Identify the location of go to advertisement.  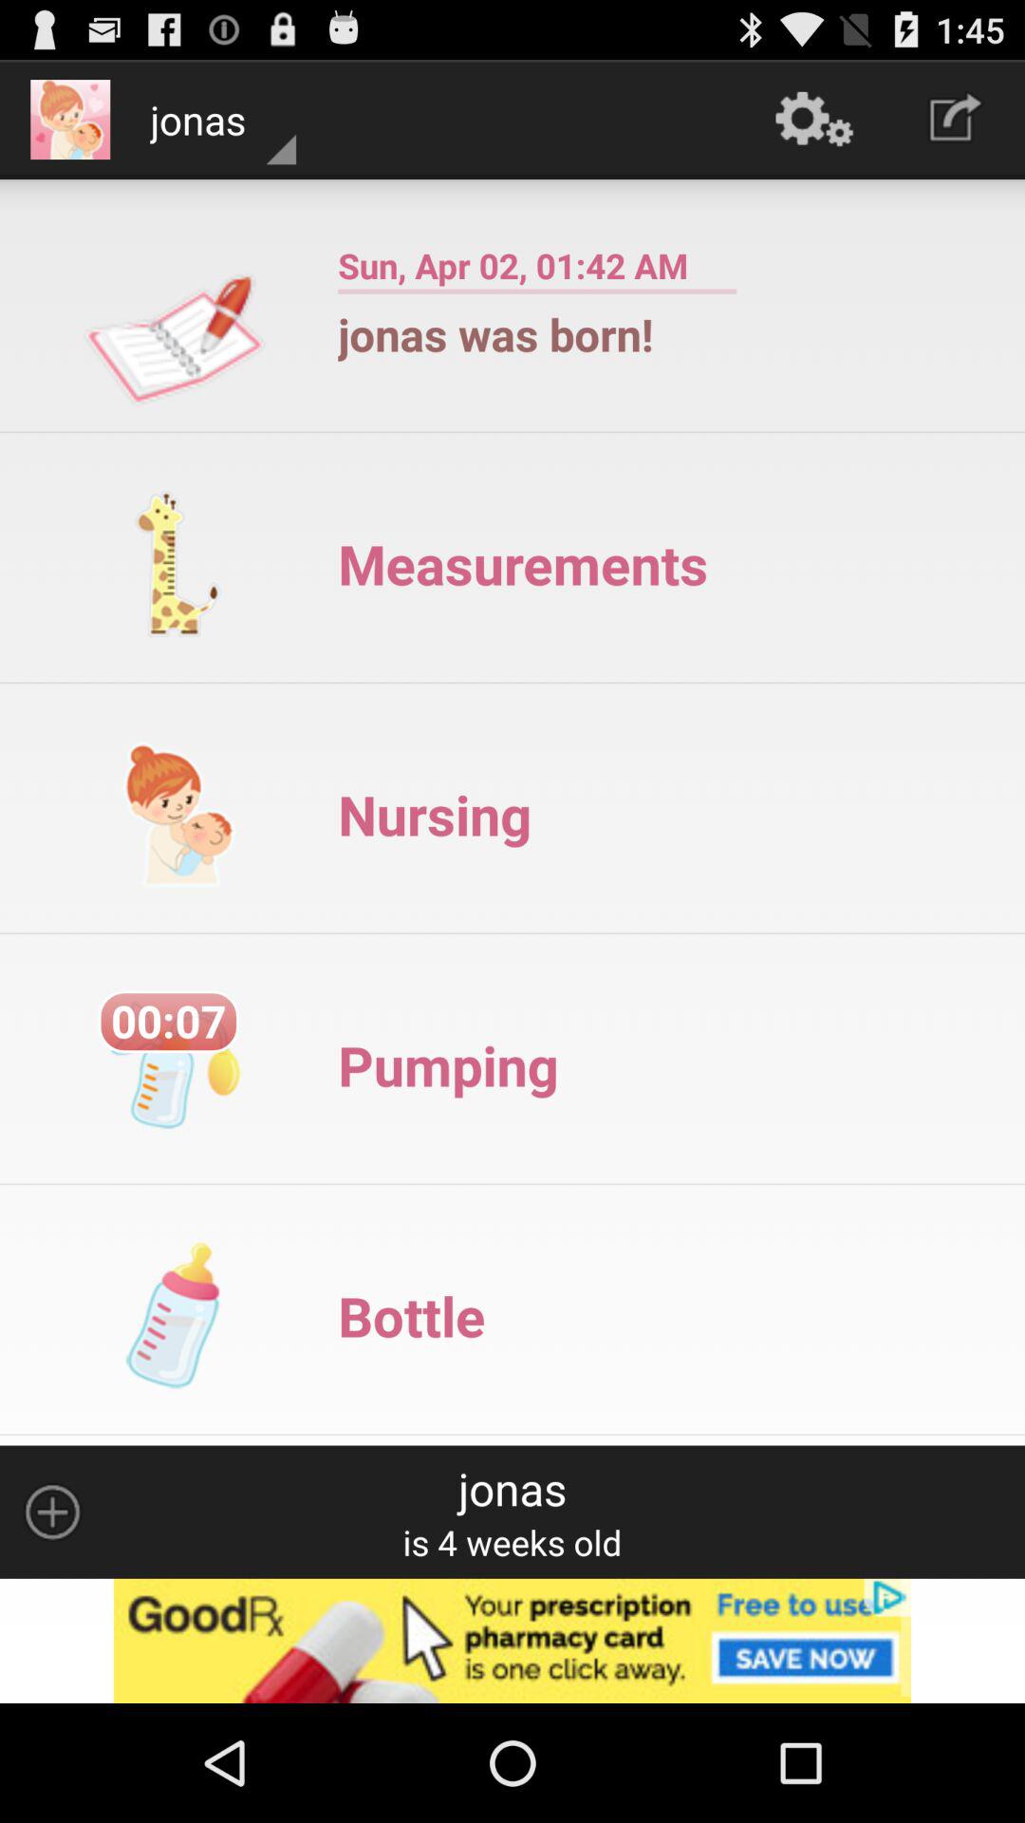
(512, 1641).